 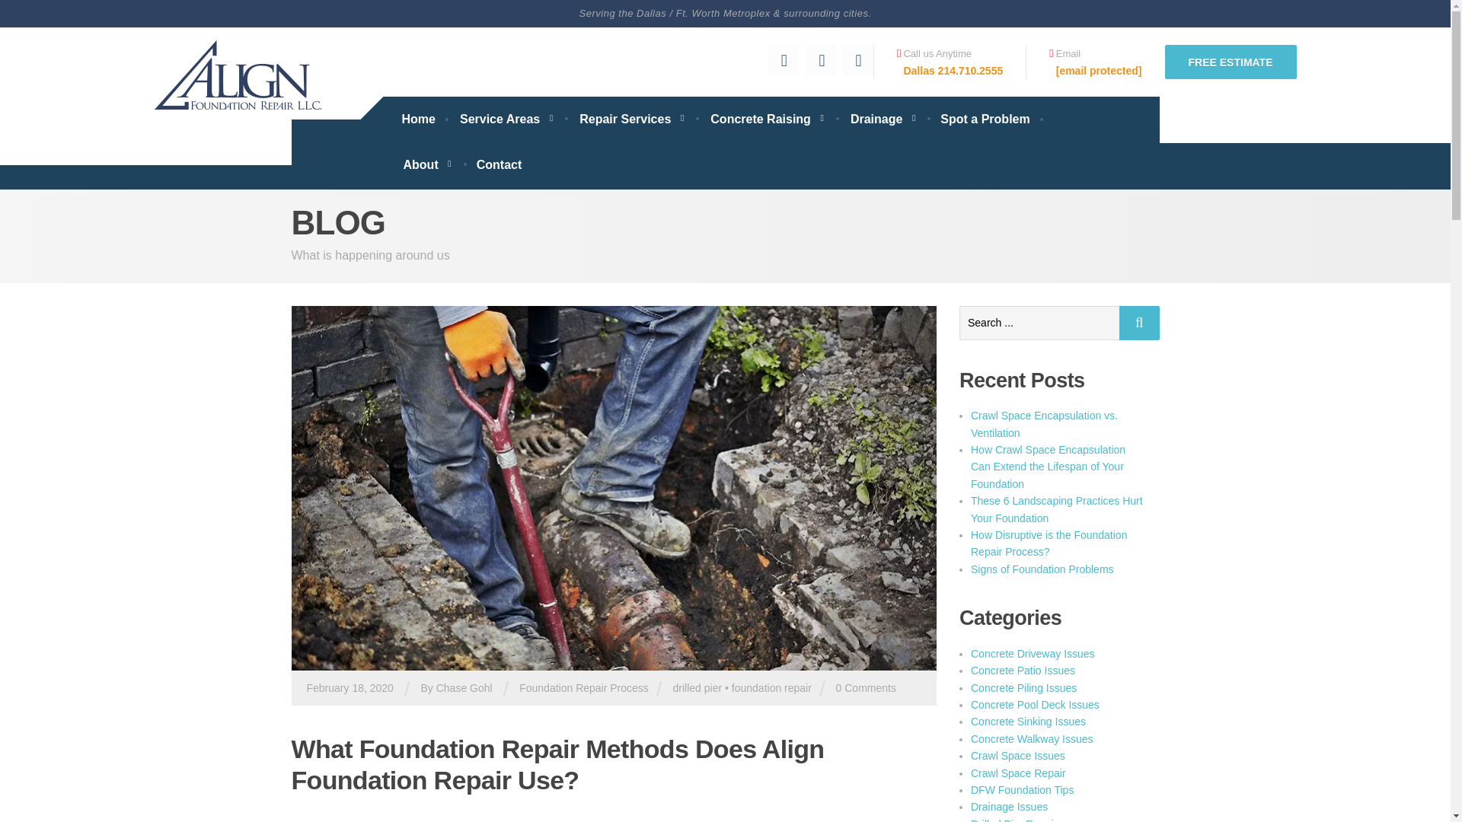 What do you see at coordinates (427, 164) in the screenshot?
I see `About` at bounding box center [427, 164].